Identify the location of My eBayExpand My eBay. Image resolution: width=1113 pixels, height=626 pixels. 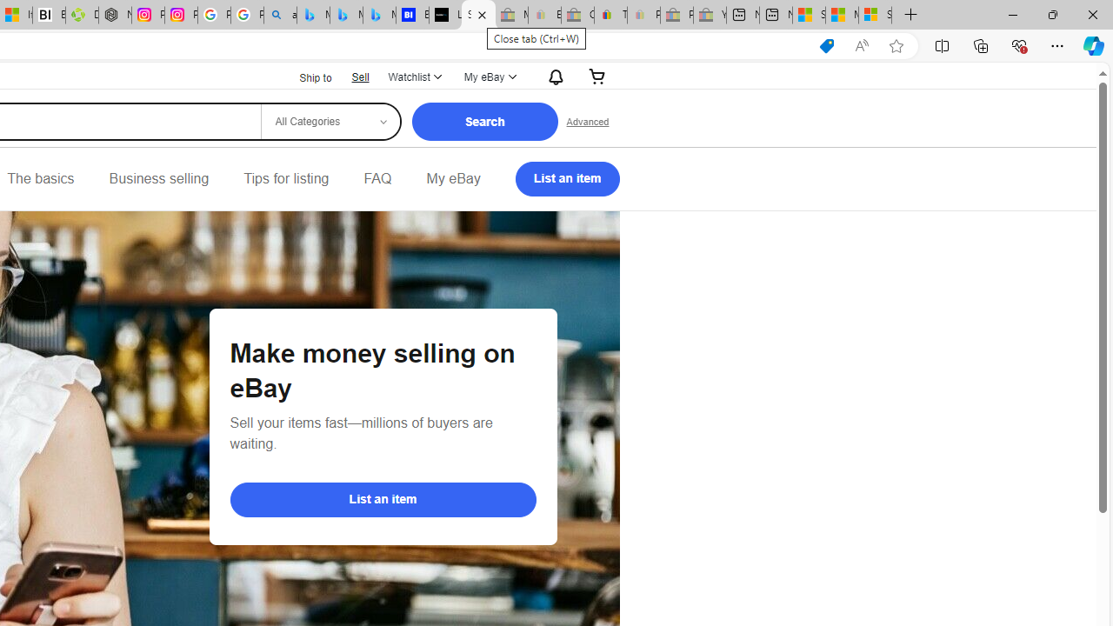
(489, 77).